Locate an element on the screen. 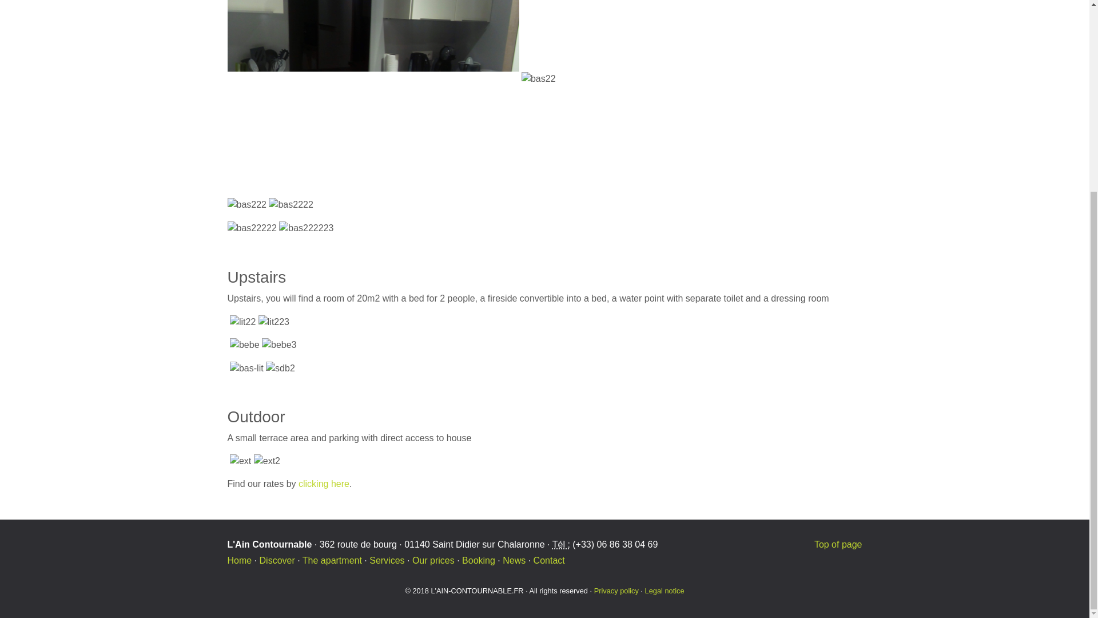 The height and width of the screenshot is (618, 1098). Home is located at coordinates (240, 560).